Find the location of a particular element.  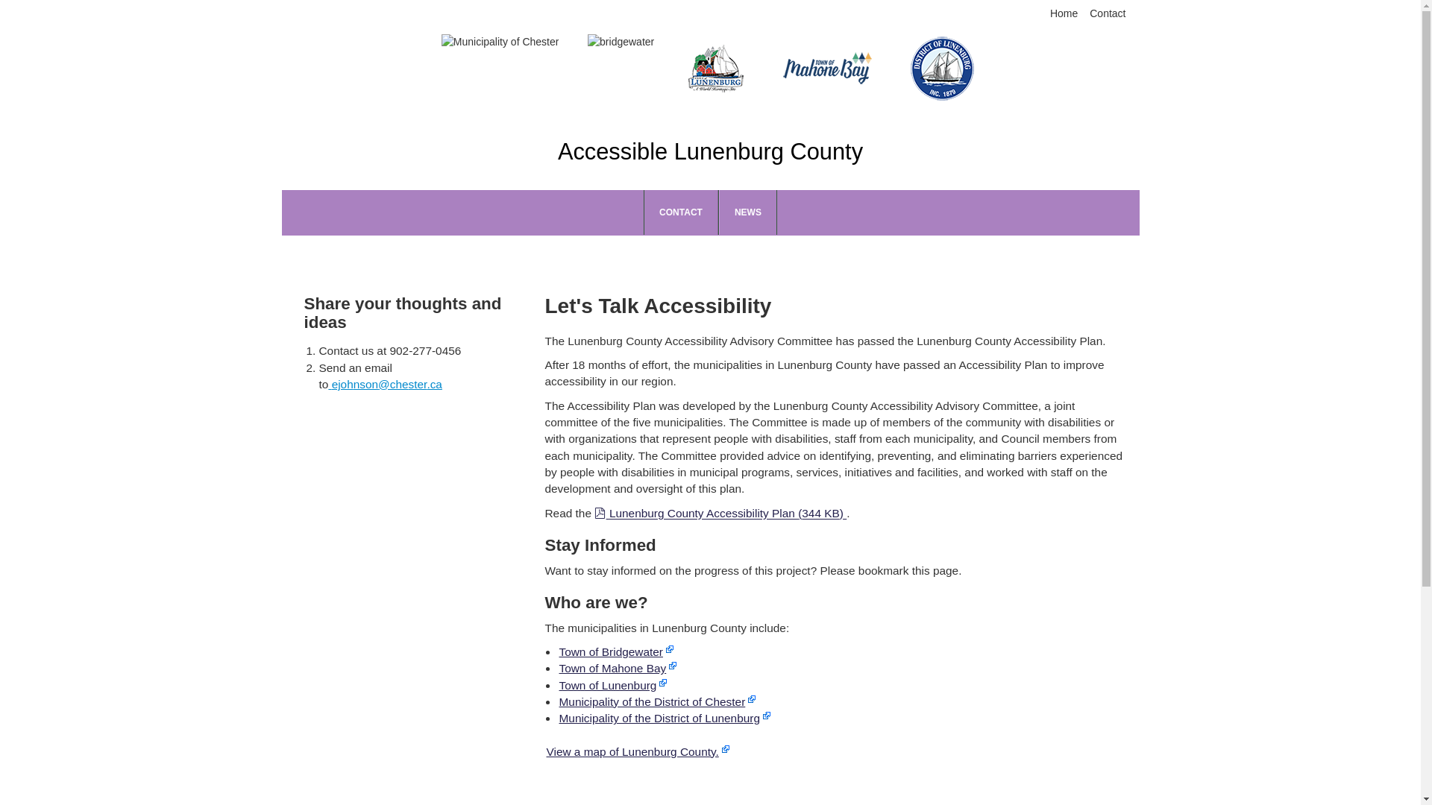

View a map of Lunenburg County. is located at coordinates (637, 751).